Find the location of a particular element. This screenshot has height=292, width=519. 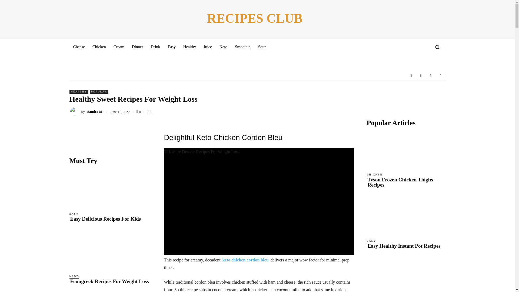

Dinner is located at coordinates (137, 47).